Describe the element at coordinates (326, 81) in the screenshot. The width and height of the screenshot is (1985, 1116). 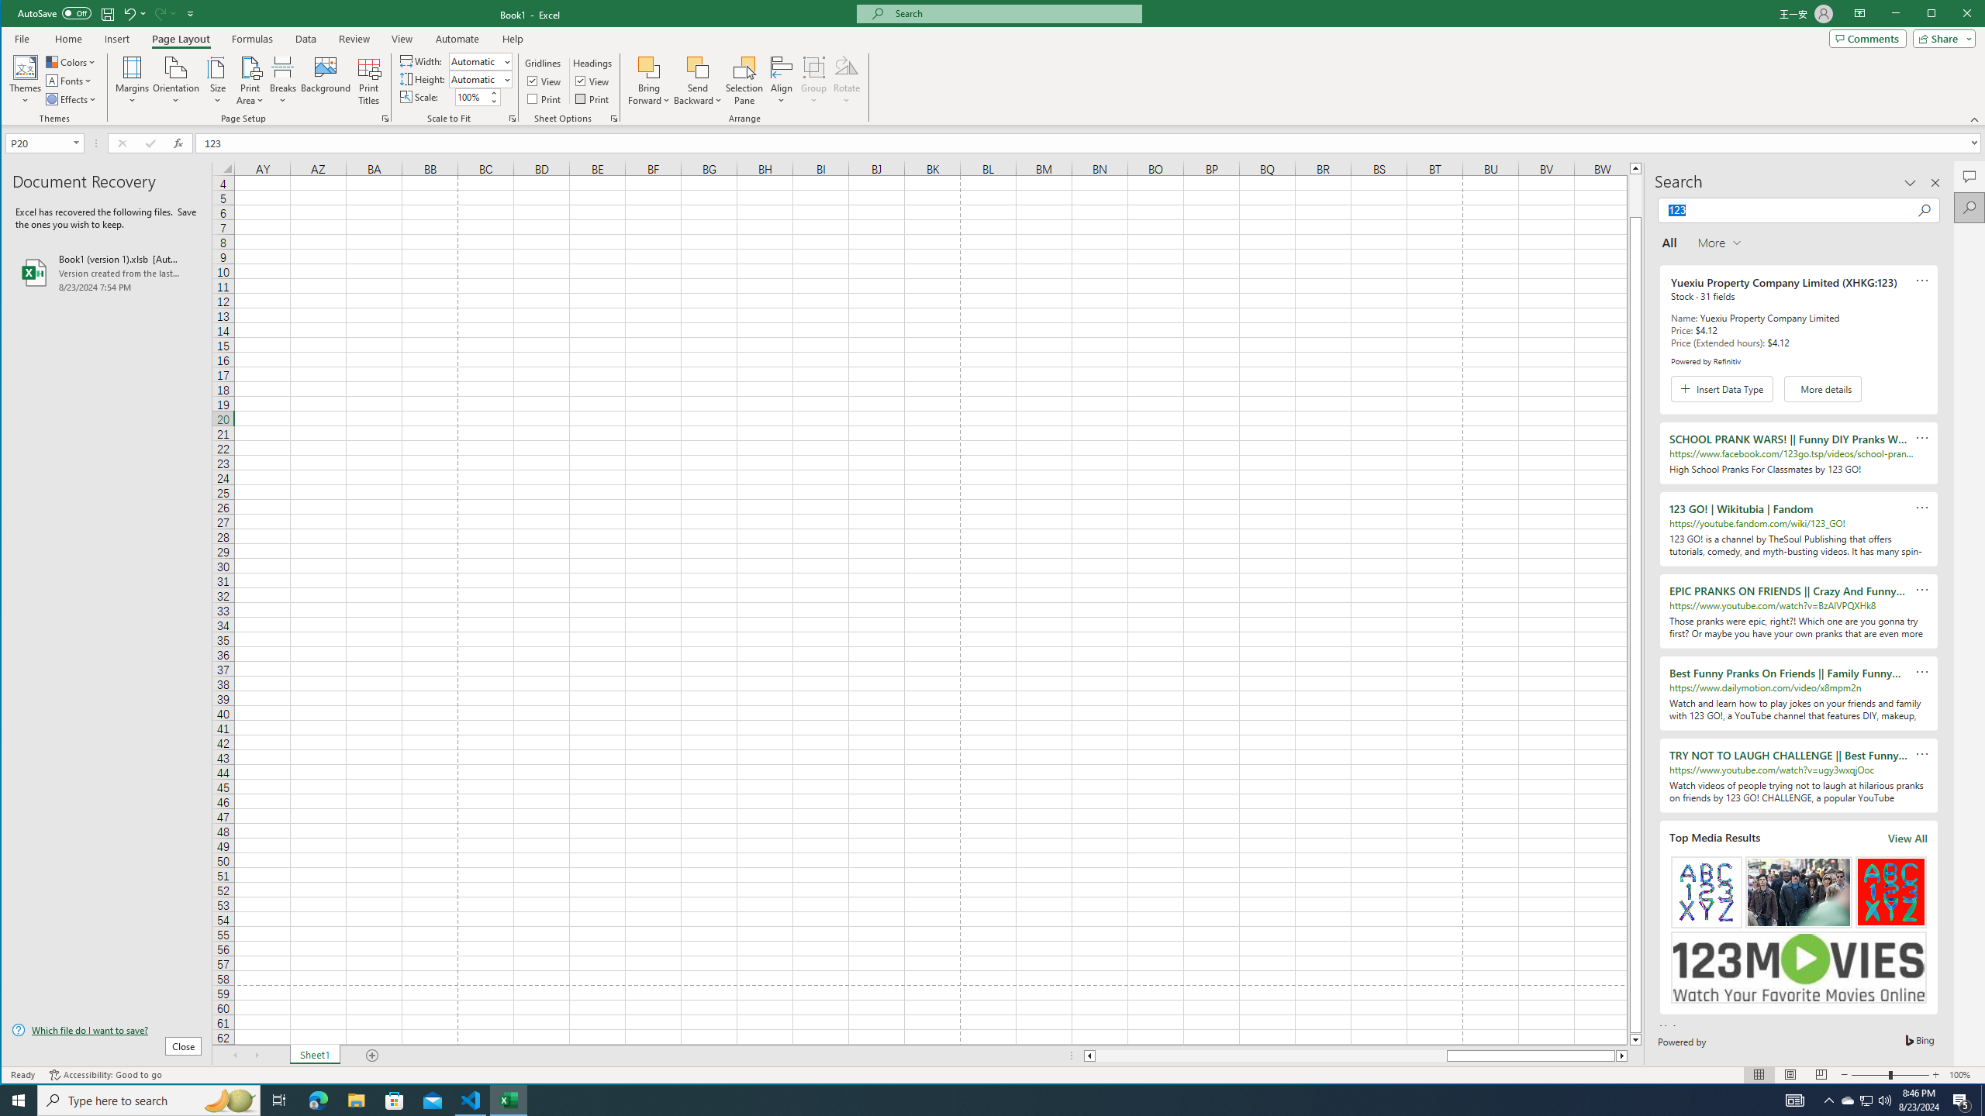
I see `Scale` at that location.